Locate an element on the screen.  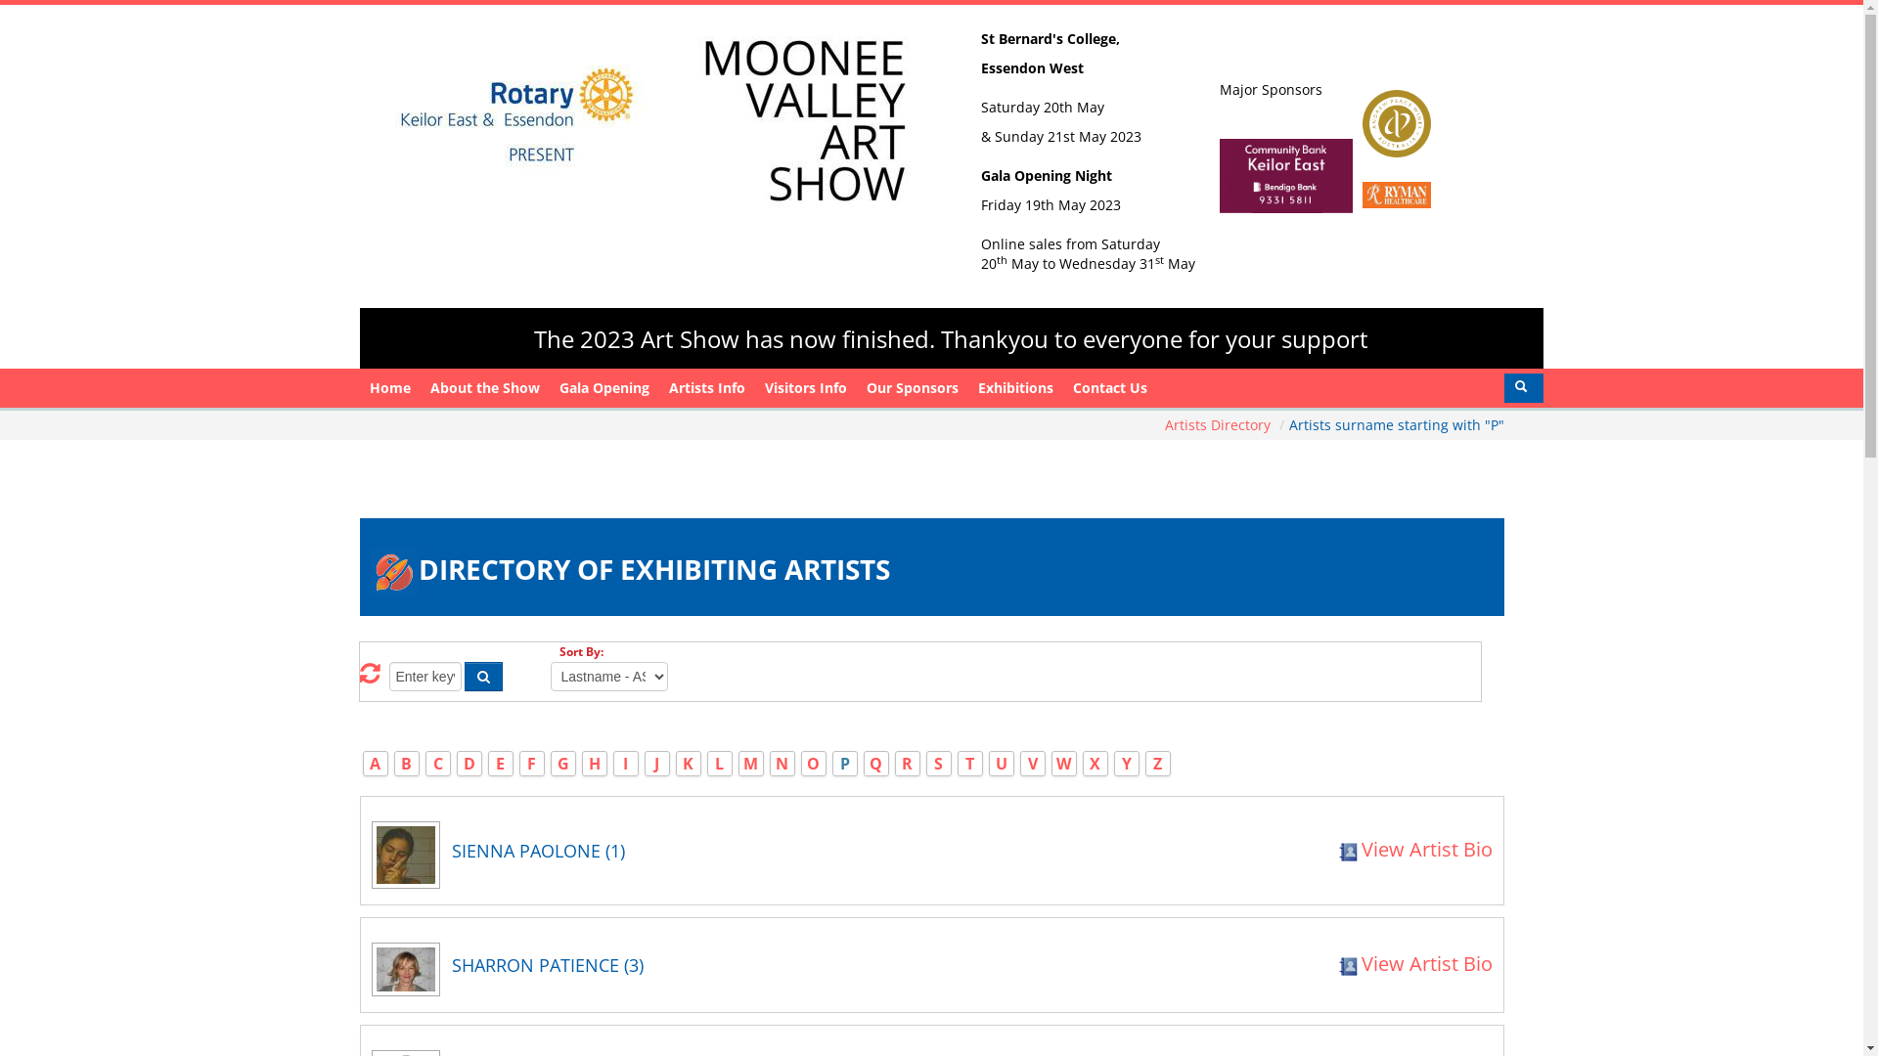
G is located at coordinates (563, 763).